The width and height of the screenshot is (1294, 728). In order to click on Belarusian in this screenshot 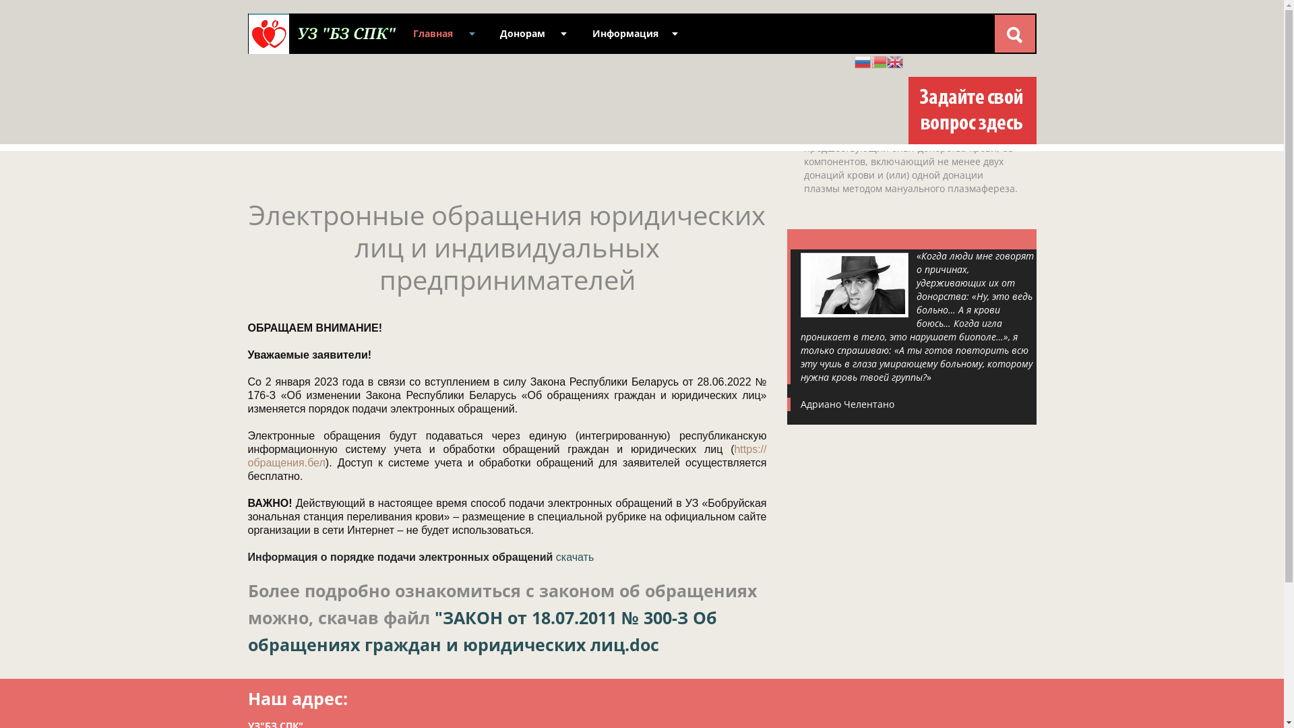, I will do `click(879, 61)`.